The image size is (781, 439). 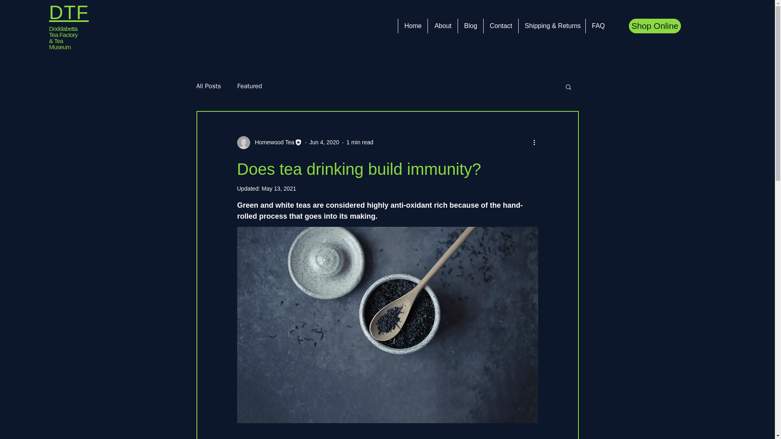 I want to click on About, so click(x=443, y=26).